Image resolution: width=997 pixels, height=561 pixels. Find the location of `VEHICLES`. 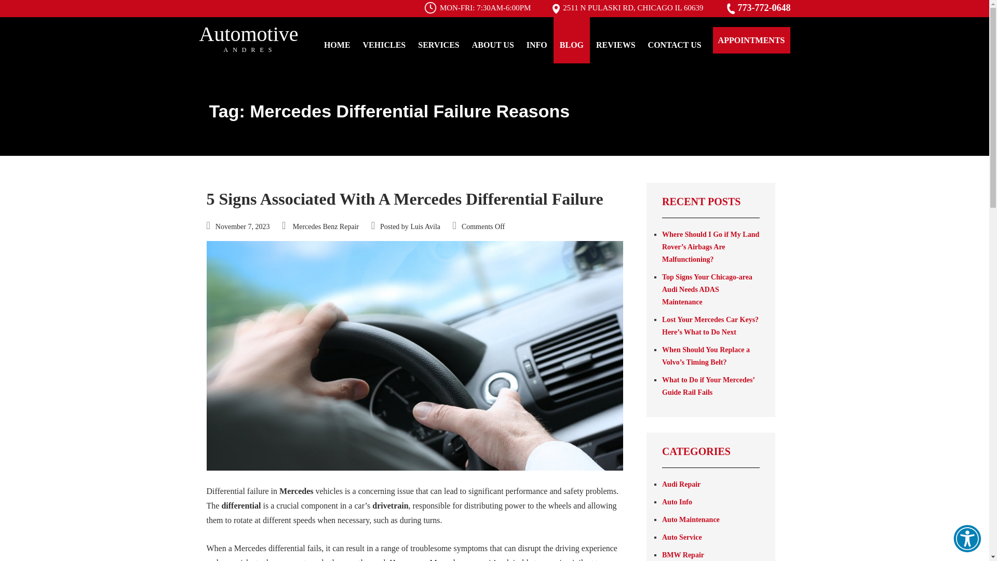

VEHICLES is located at coordinates (627, 7).